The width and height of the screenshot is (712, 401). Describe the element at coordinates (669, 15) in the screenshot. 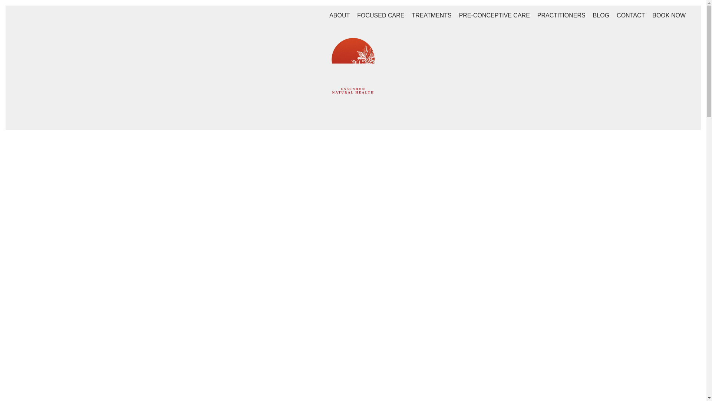

I see `BOOK NOW` at that location.